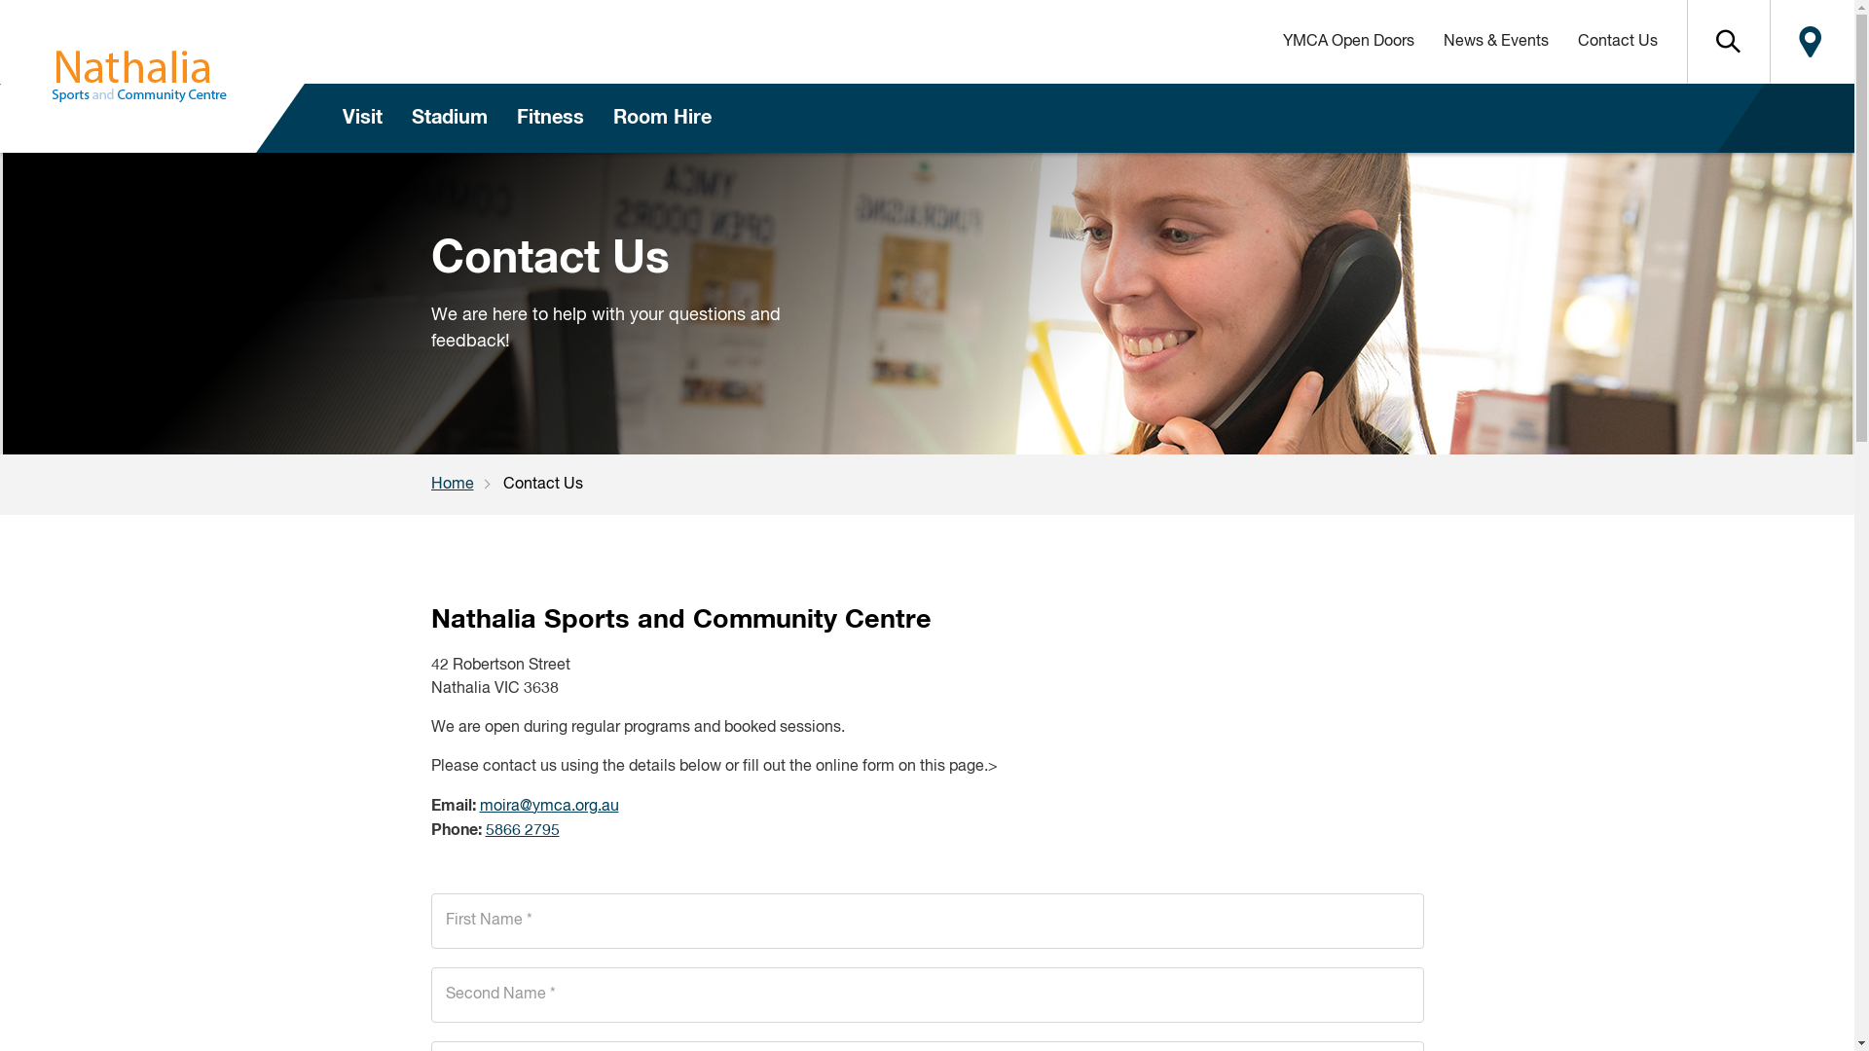  What do you see at coordinates (1618, 42) in the screenshot?
I see `Contact Us` at bounding box center [1618, 42].